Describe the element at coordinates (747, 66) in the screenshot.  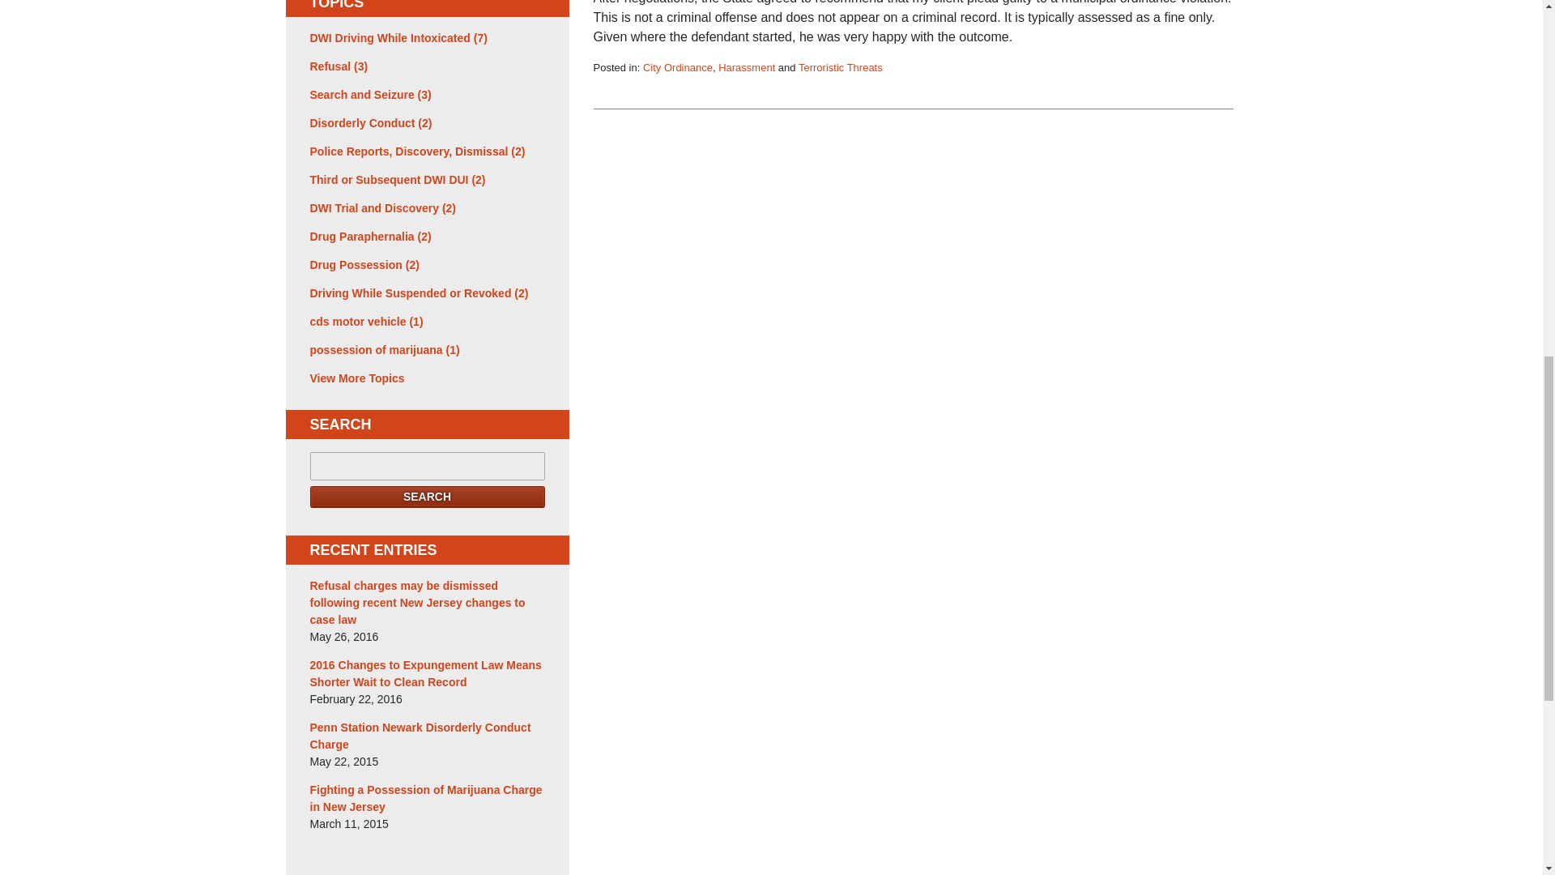
I see `Harassment` at that location.